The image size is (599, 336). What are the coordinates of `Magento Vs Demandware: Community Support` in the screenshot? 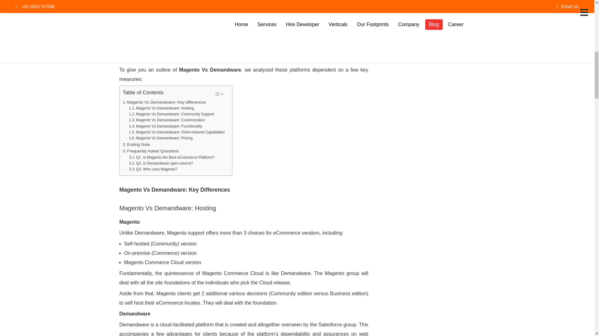 It's located at (171, 114).